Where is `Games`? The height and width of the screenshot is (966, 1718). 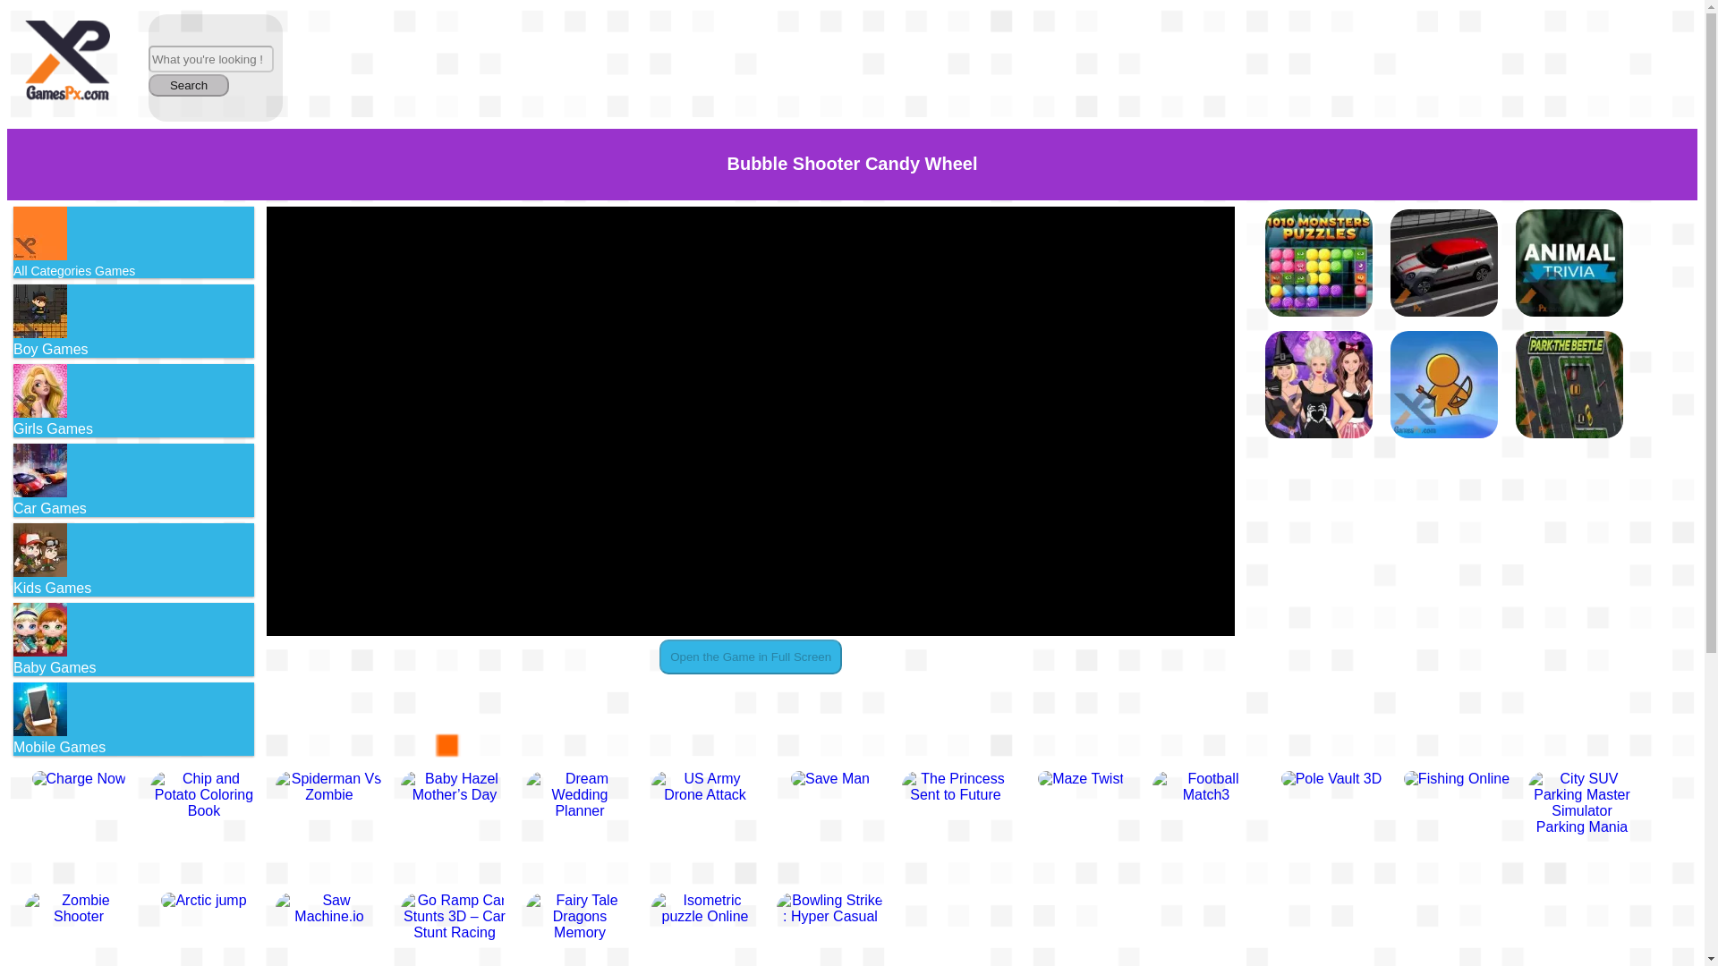
Games is located at coordinates (67, 63).